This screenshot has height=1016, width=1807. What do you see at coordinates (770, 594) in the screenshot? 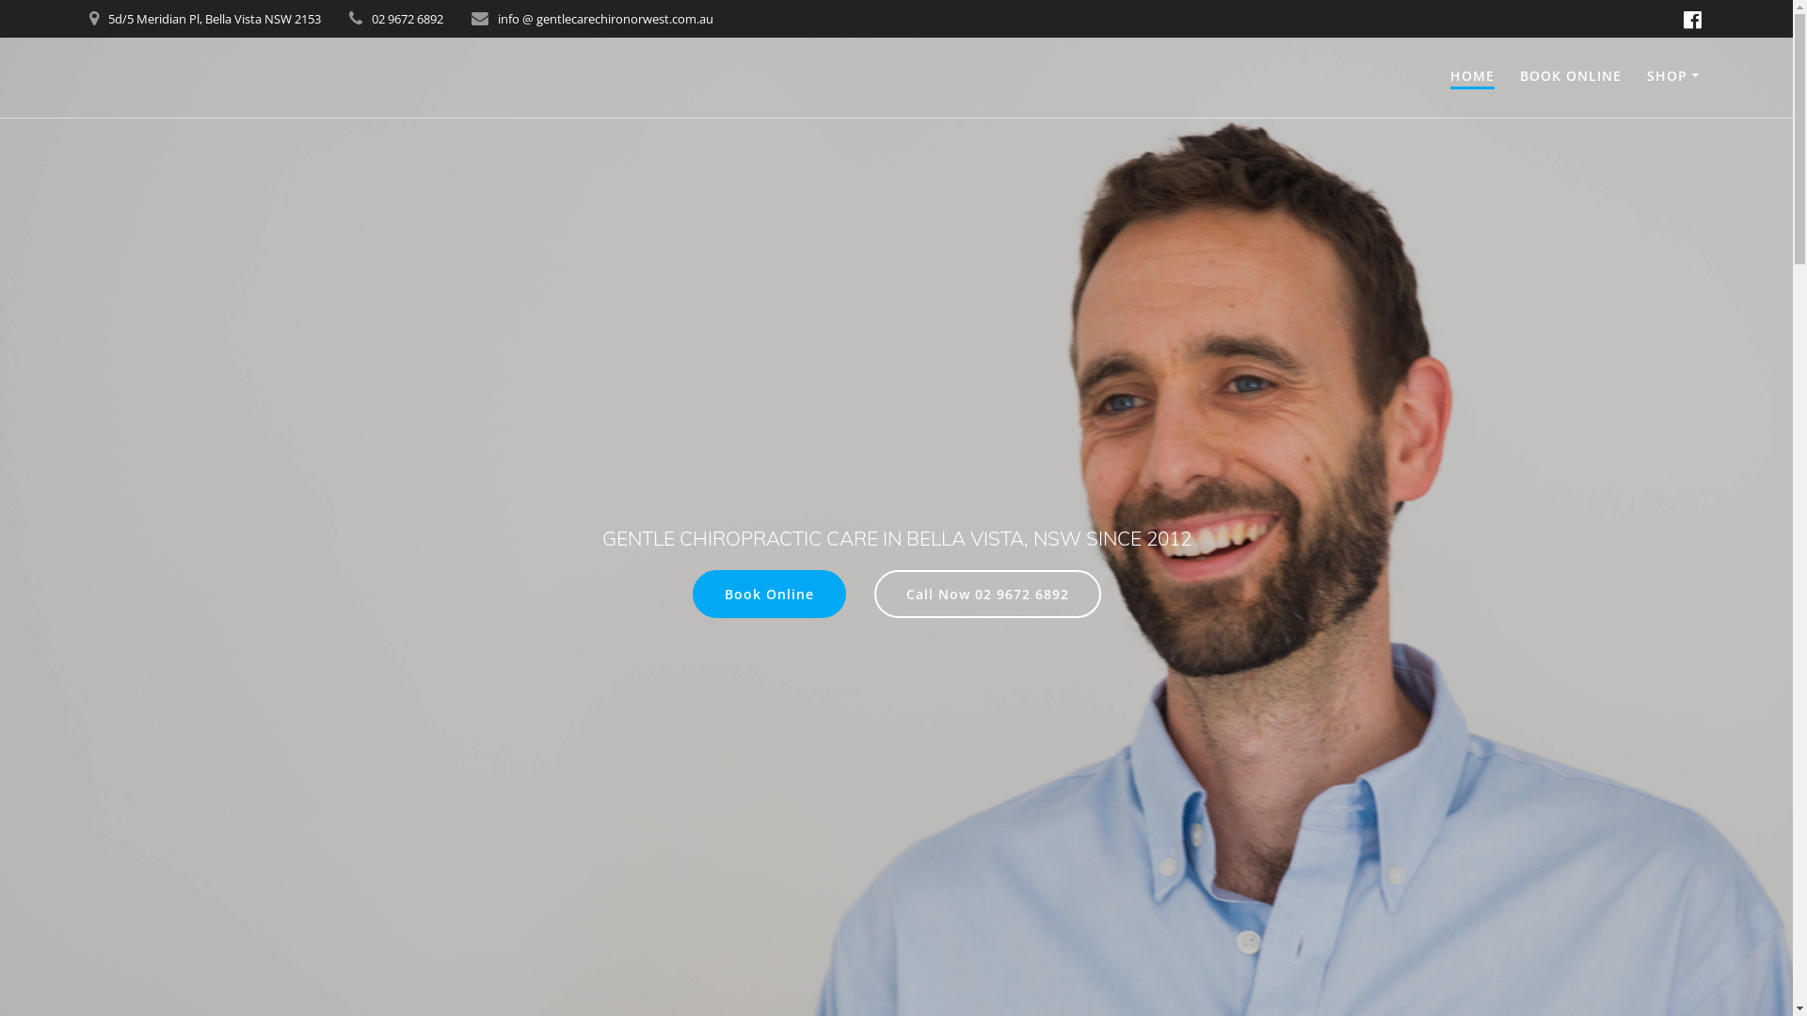
I see `Book Online` at bounding box center [770, 594].